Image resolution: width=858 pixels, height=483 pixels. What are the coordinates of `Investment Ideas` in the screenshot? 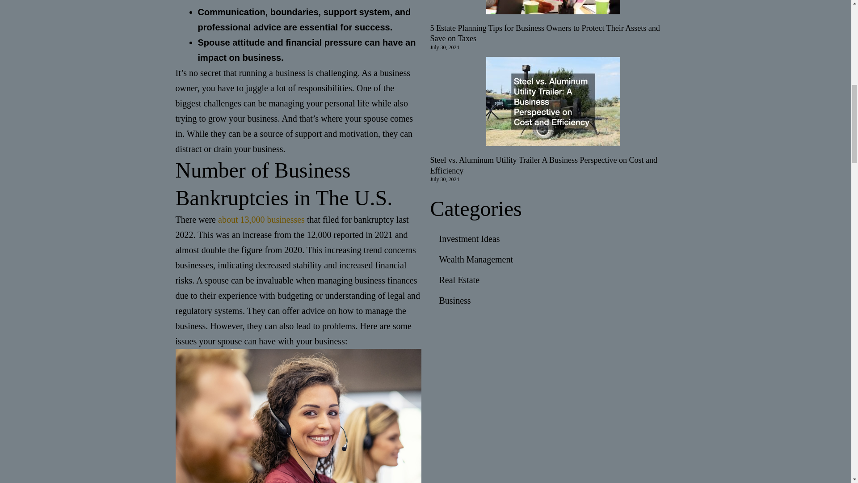 It's located at (552, 239).